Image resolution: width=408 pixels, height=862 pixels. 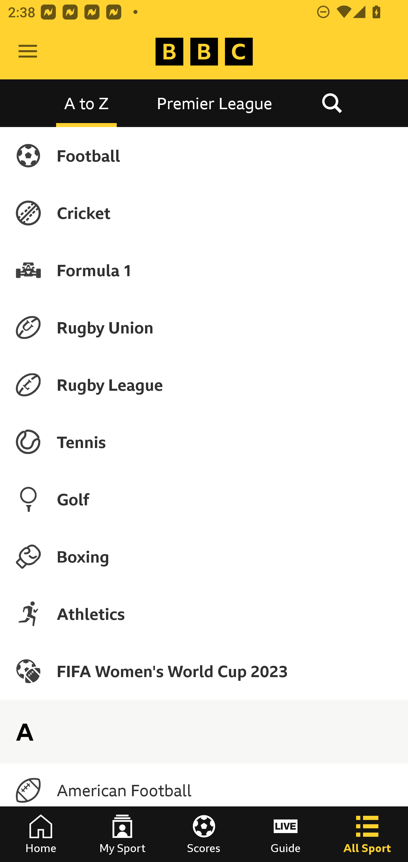 What do you see at coordinates (204, 327) in the screenshot?
I see `Rugby Union` at bounding box center [204, 327].